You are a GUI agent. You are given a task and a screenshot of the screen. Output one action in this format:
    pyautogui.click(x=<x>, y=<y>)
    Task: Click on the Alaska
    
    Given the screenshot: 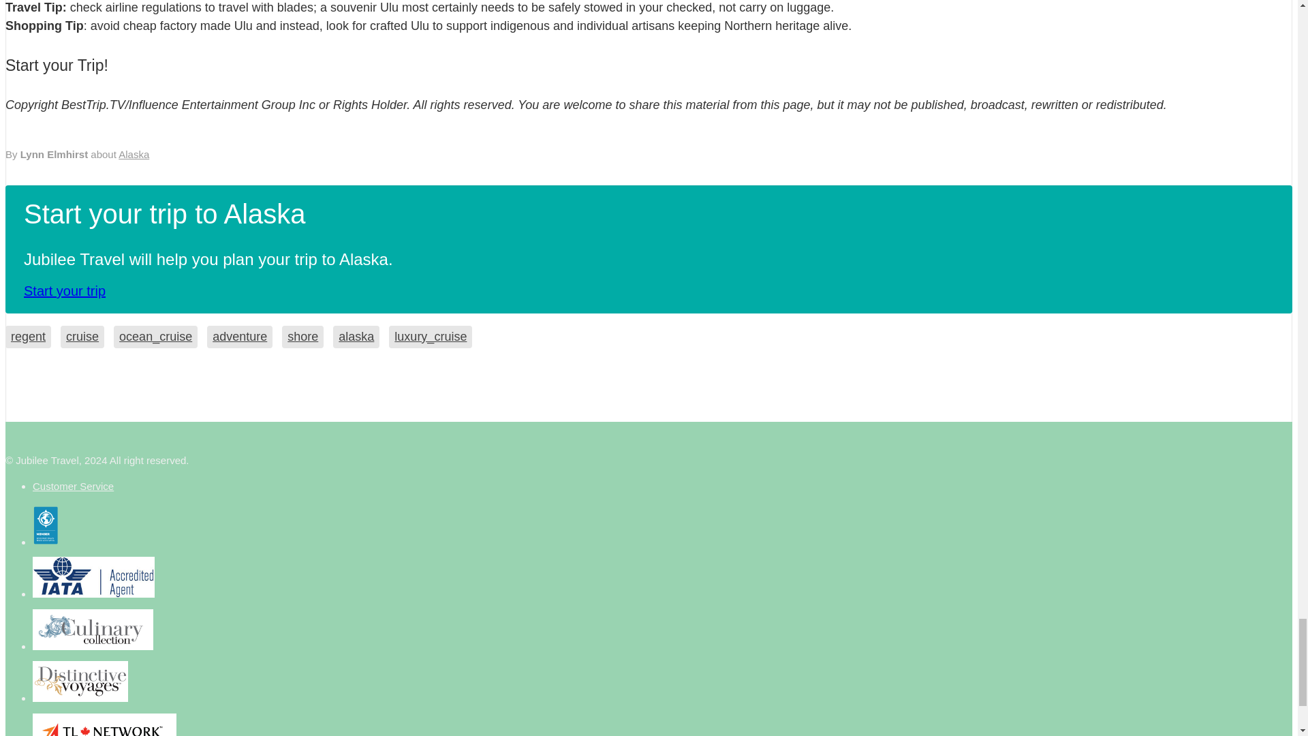 What is the action you would take?
    pyautogui.click(x=134, y=154)
    